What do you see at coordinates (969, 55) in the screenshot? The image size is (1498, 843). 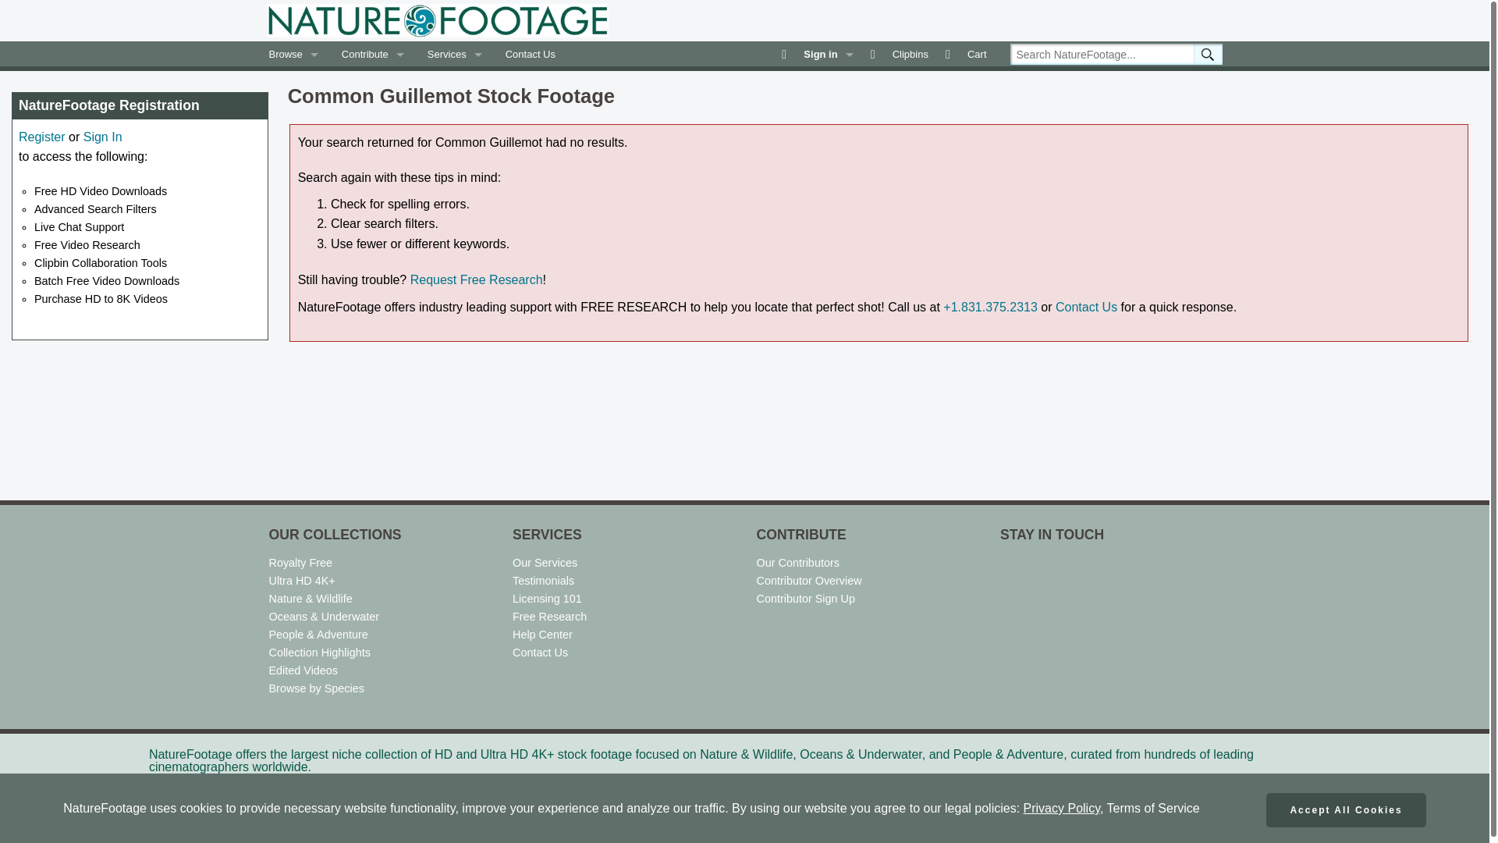 I see `Cart` at bounding box center [969, 55].